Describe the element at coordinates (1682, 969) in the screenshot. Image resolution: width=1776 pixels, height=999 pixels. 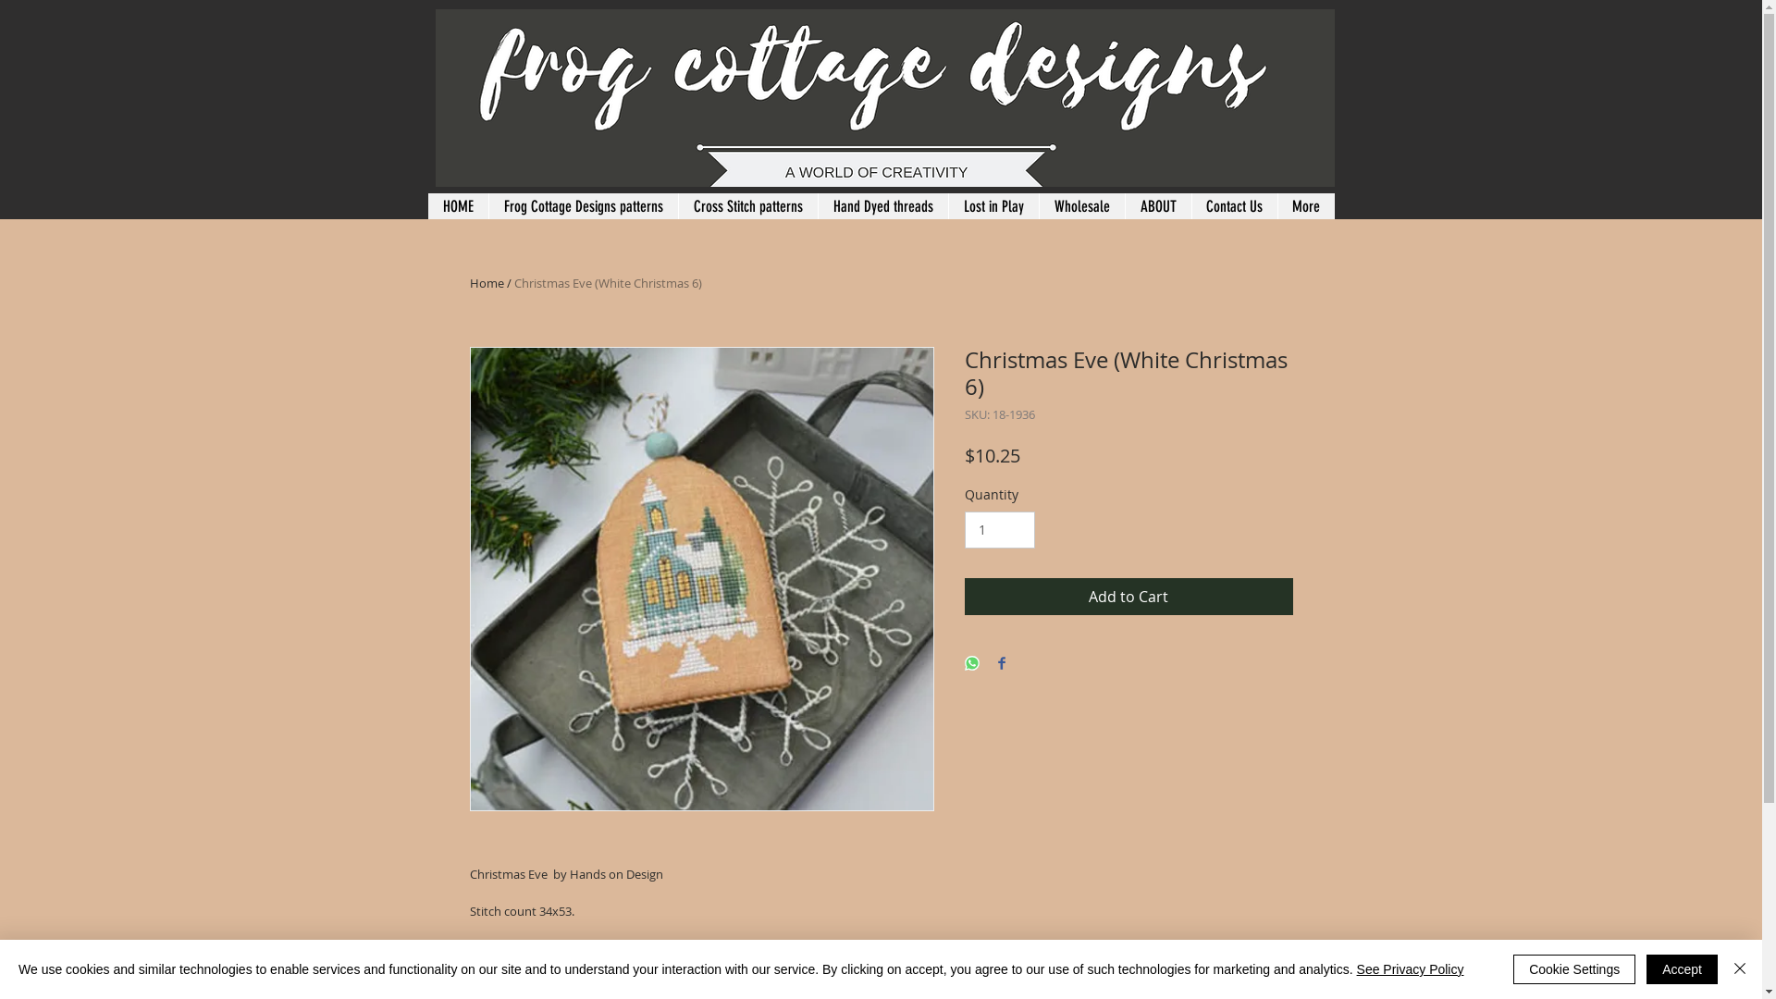
I see `Accept` at that location.